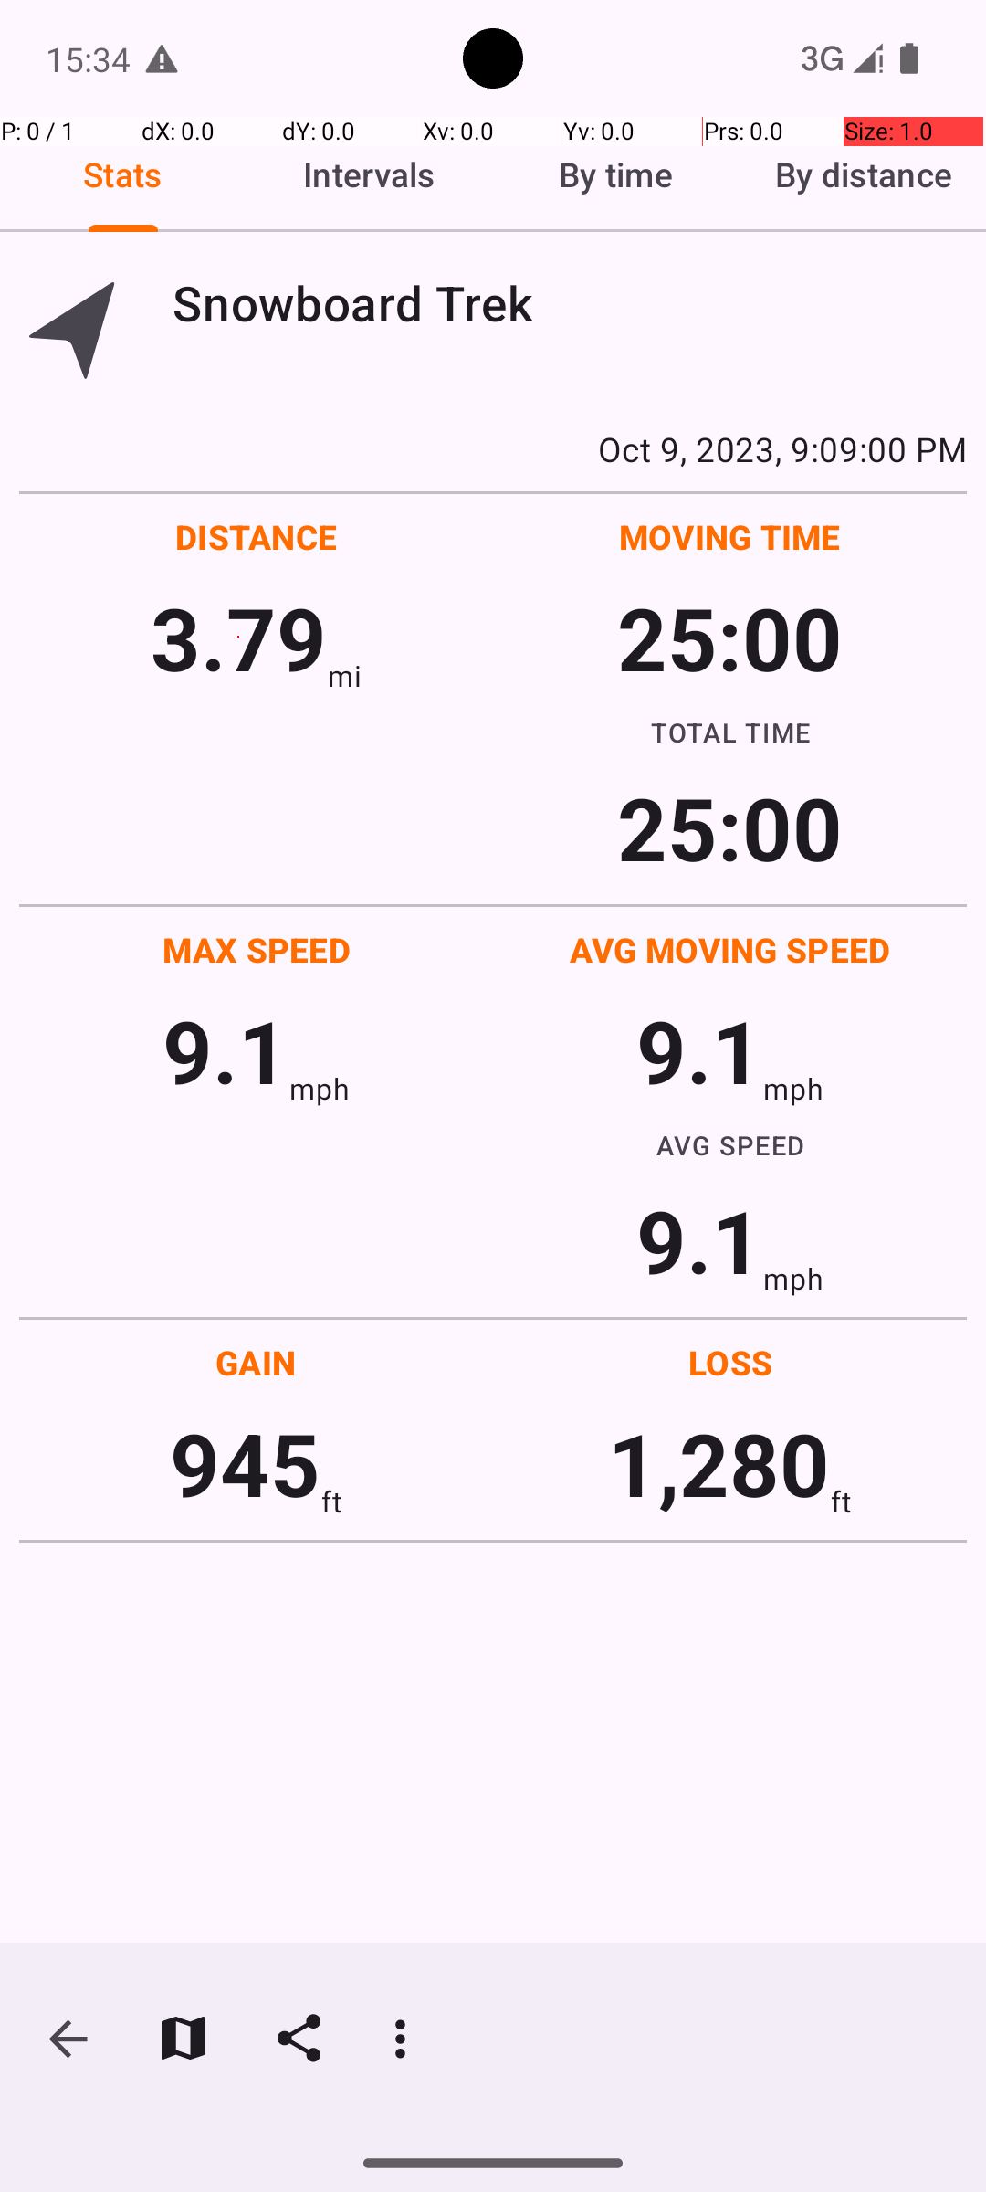 The image size is (986, 2192). What do you see at coordinates (719, 1463) in the screenshot?
I see `1,280` at bounding box center [719, 1463].